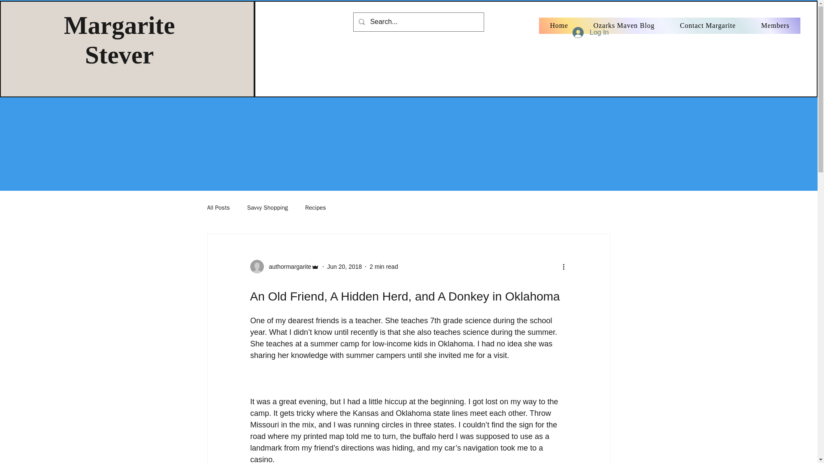 Image resolution: width=824 pixels, height=463 pixels. Describe the element at coordinates (288, 267) in the screenshot. I see `authormargarite` at that location.